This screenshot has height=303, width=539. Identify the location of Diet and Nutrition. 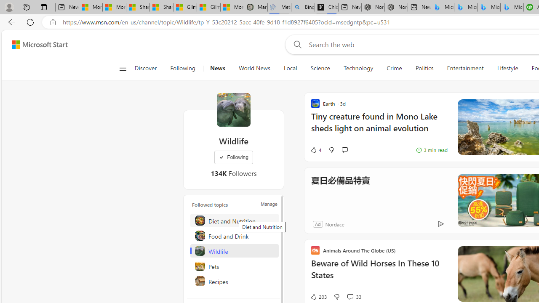
(234, 221).